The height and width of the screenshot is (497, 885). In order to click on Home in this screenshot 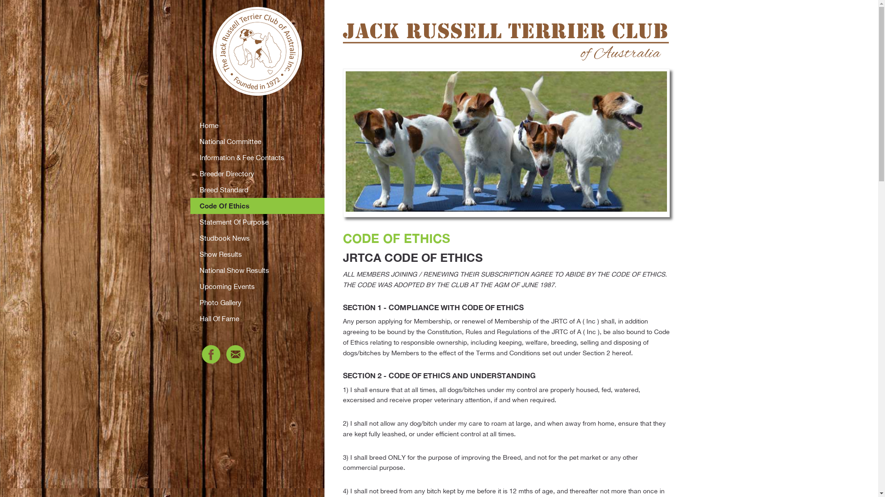, I will do `click(257, 125)`.